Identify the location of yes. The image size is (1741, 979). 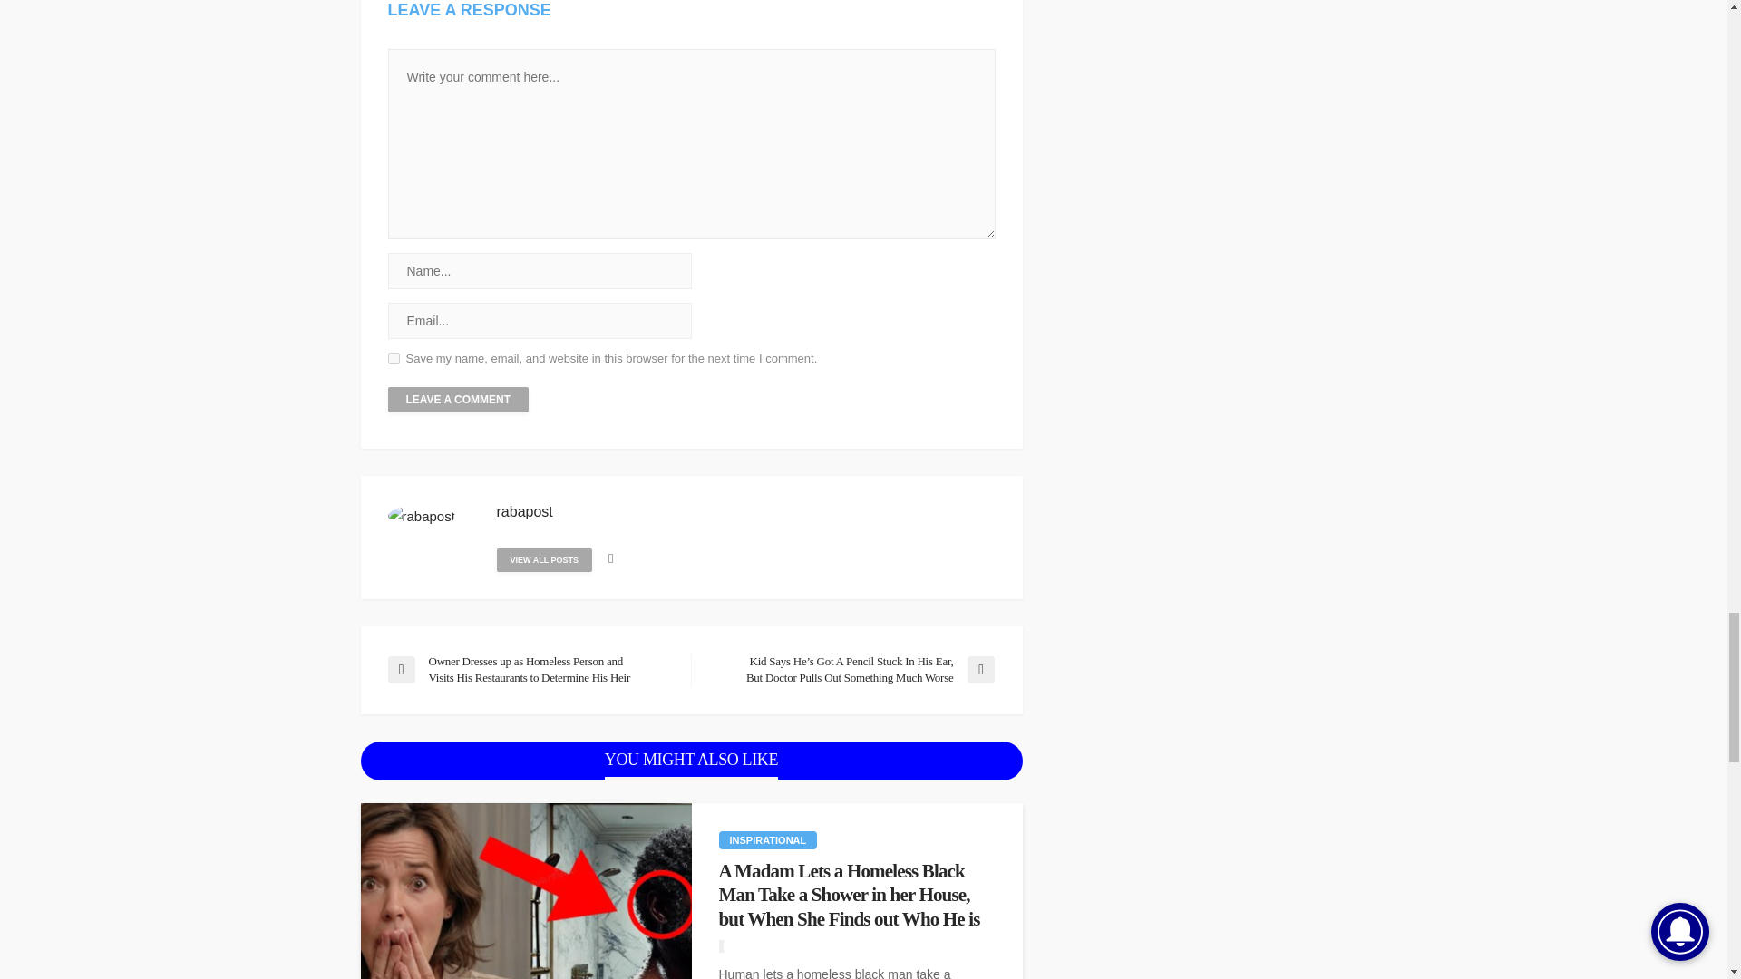
(394, 357).